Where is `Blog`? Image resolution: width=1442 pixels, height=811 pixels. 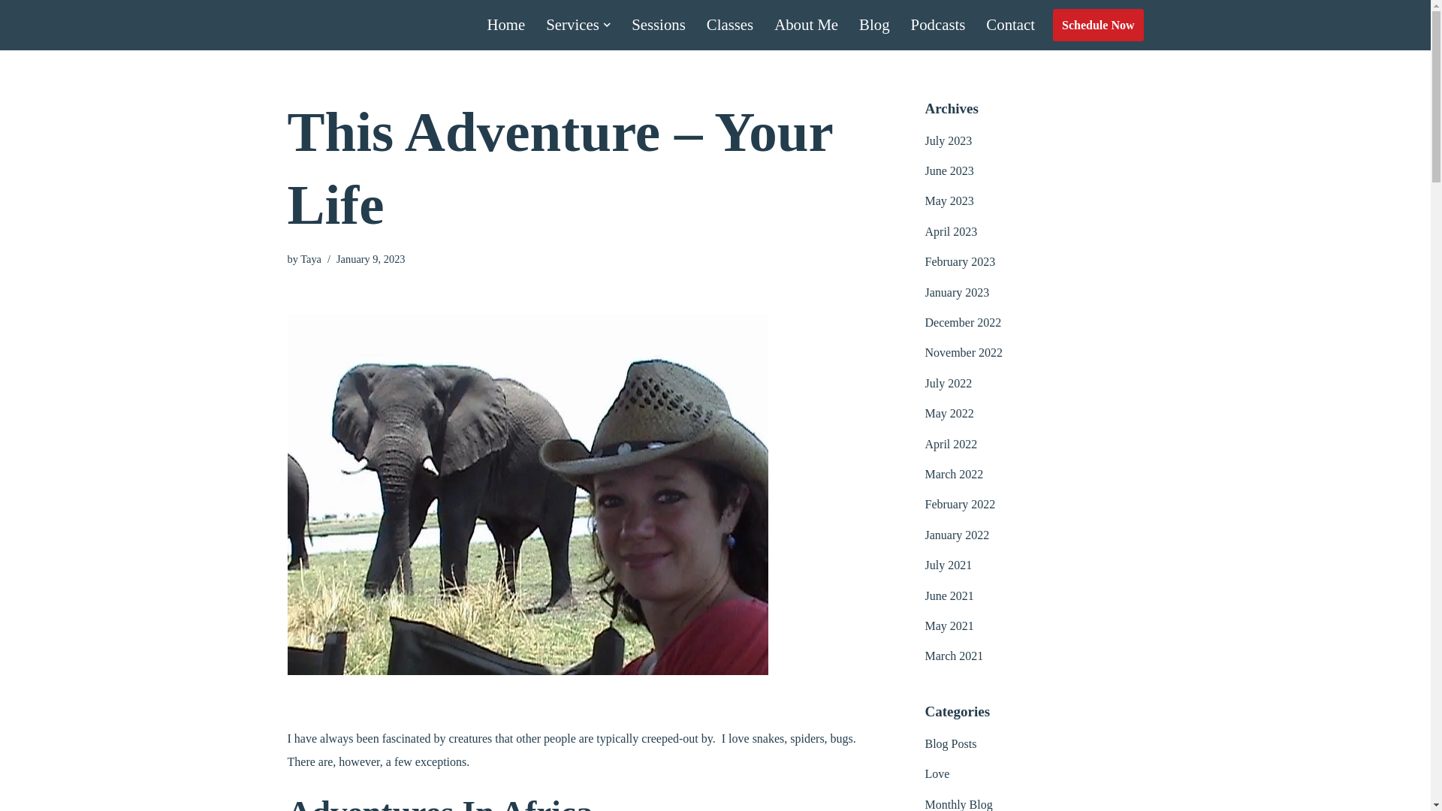
Blog is located at coordinates (874, 25).